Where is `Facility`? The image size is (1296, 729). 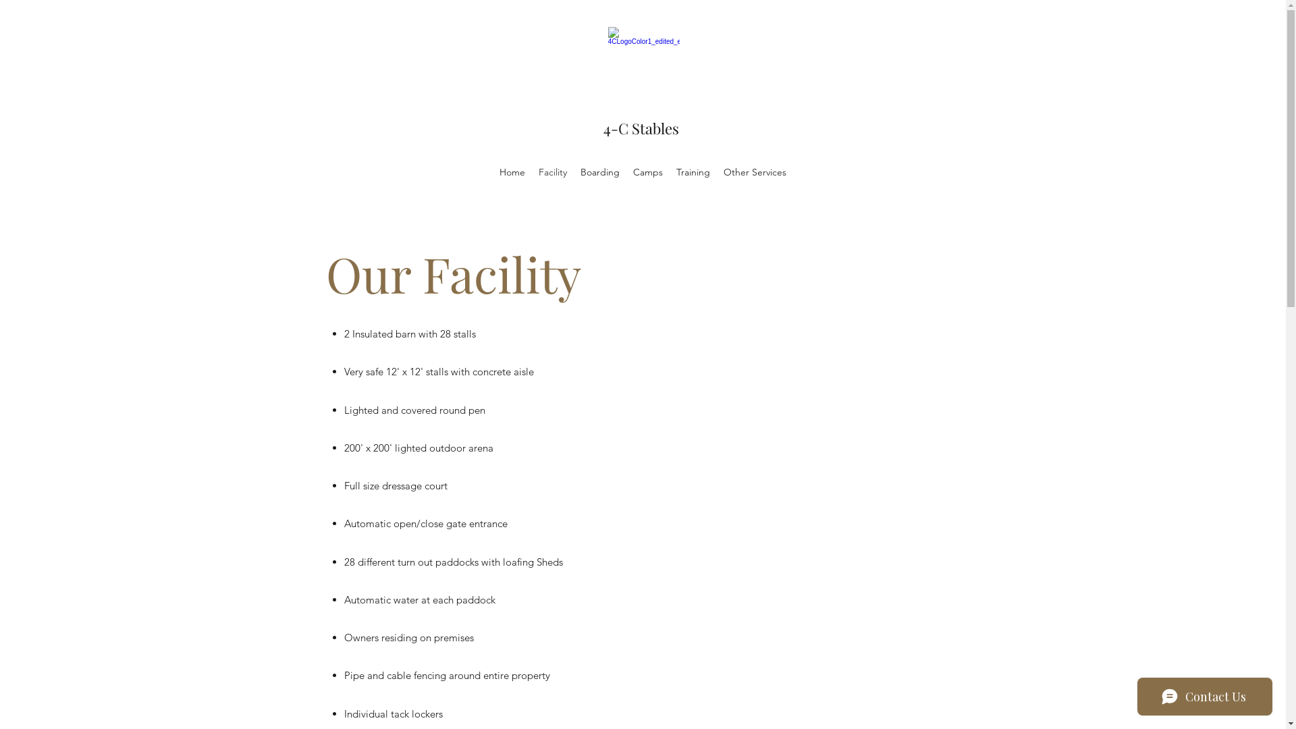
Facility is located at coordinates (553, 172).